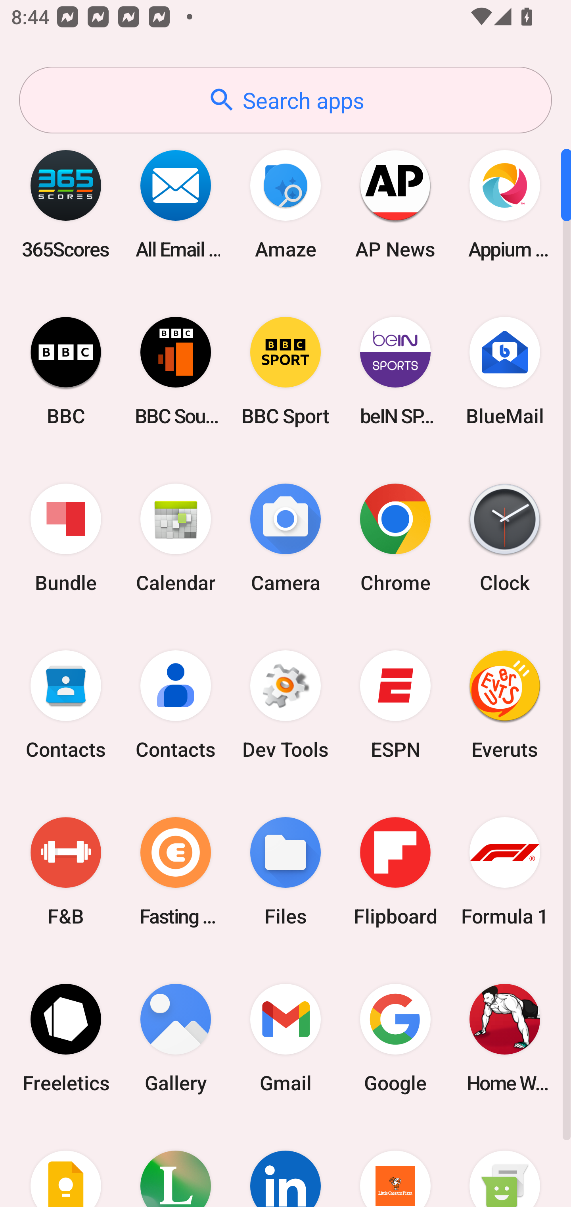  Describe the element at coordinates (66, 371) in the screenshot. I see `BBC` at that location.